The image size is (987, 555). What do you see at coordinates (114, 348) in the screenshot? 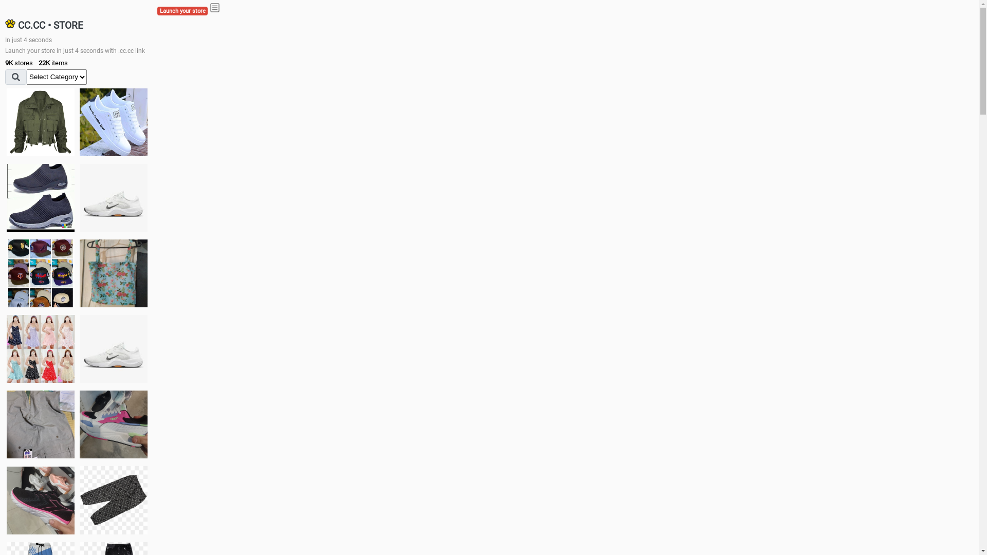
I see `Shoes` at bounding box center [114, 348].